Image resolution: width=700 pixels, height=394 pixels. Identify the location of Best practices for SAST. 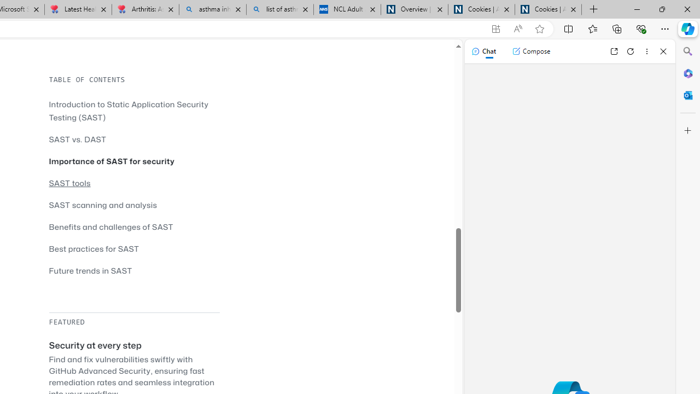
(94, 248).